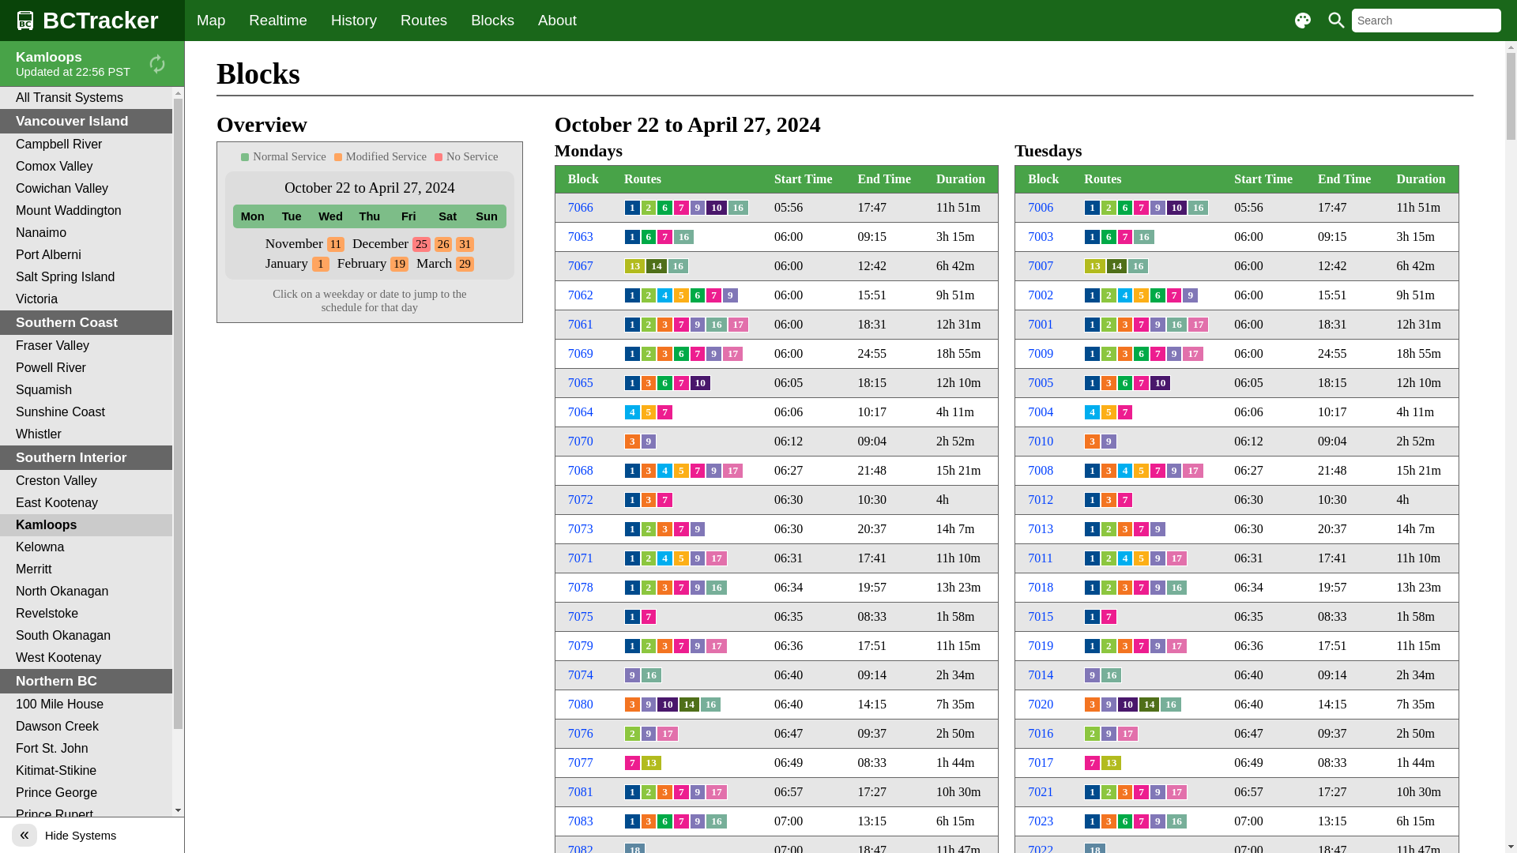  I want to click on 3, so click(632, 442).